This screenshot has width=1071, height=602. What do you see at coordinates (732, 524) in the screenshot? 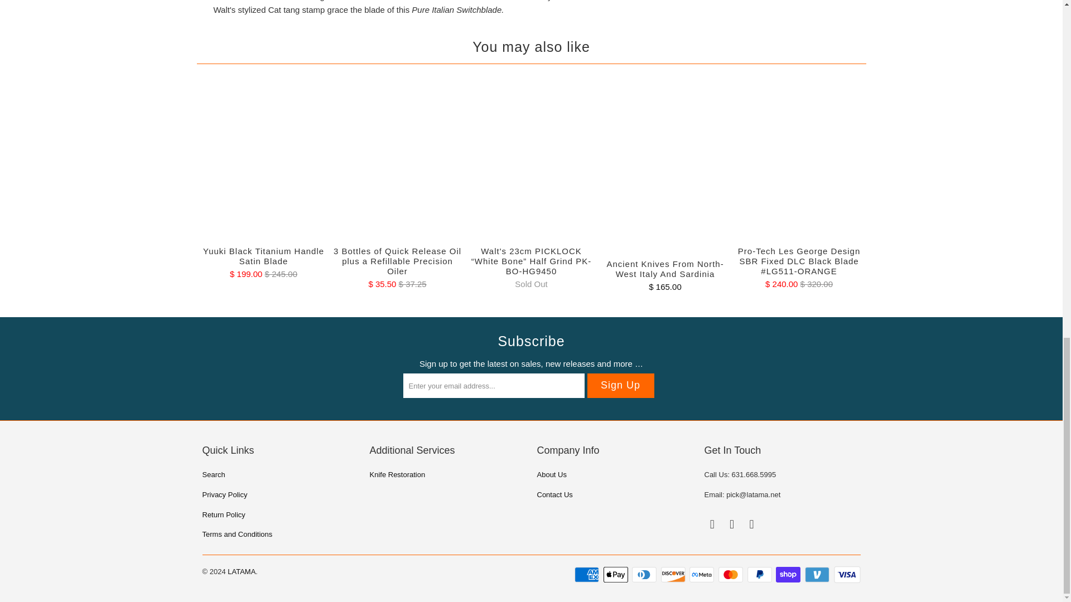
I see `LATAMA on Instagram` at bounding box center [732, 524].